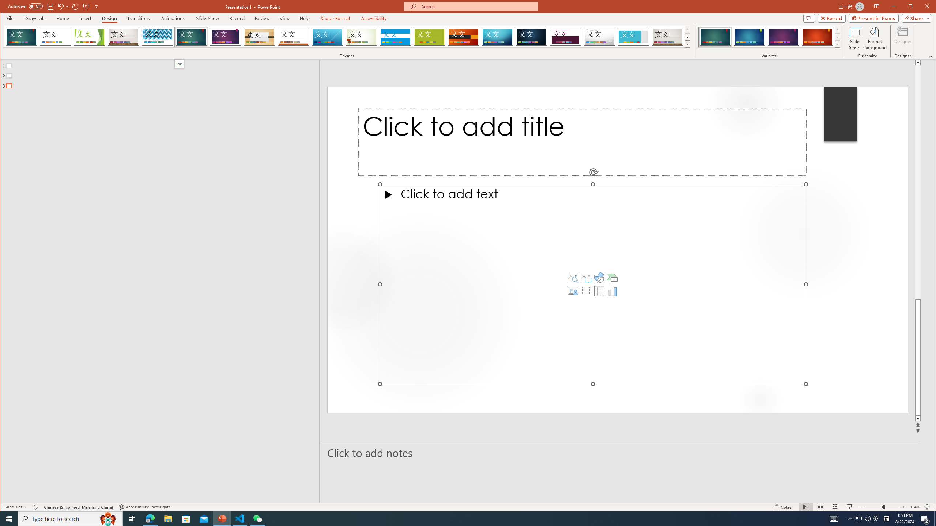  Describe the element at coordinates (612, 291) in the screenshot. I see `Insert Chart` at that location.